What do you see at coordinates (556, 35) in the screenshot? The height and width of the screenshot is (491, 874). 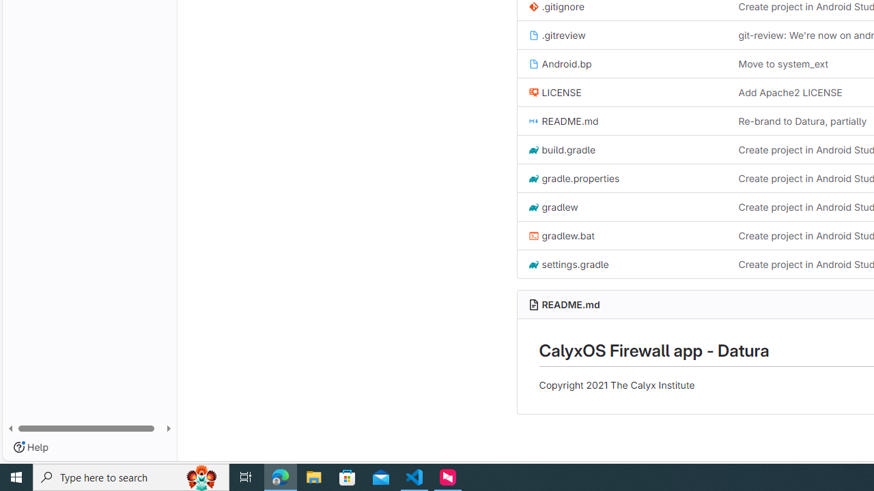 I see `.gitreview` at bounding box center [556, 35].